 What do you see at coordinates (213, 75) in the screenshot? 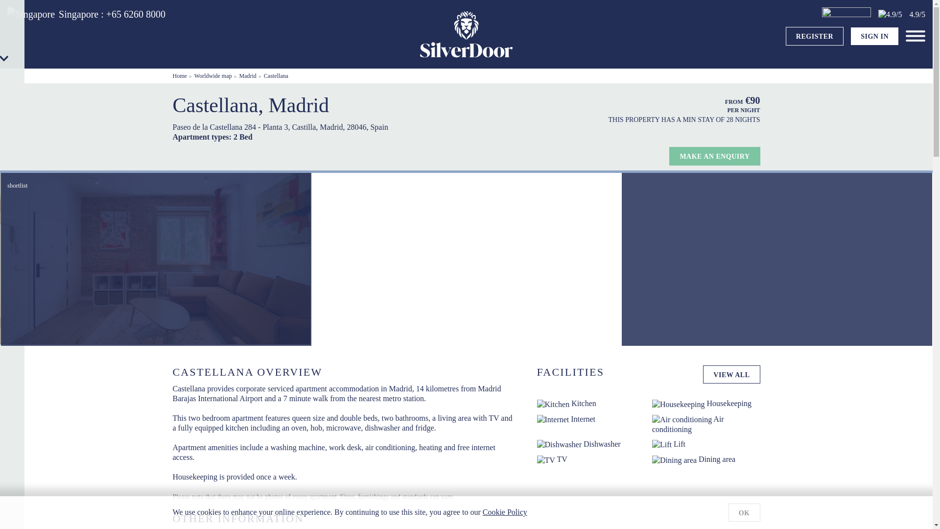
I see `Worldwide map` at bounding box center [213, 75].